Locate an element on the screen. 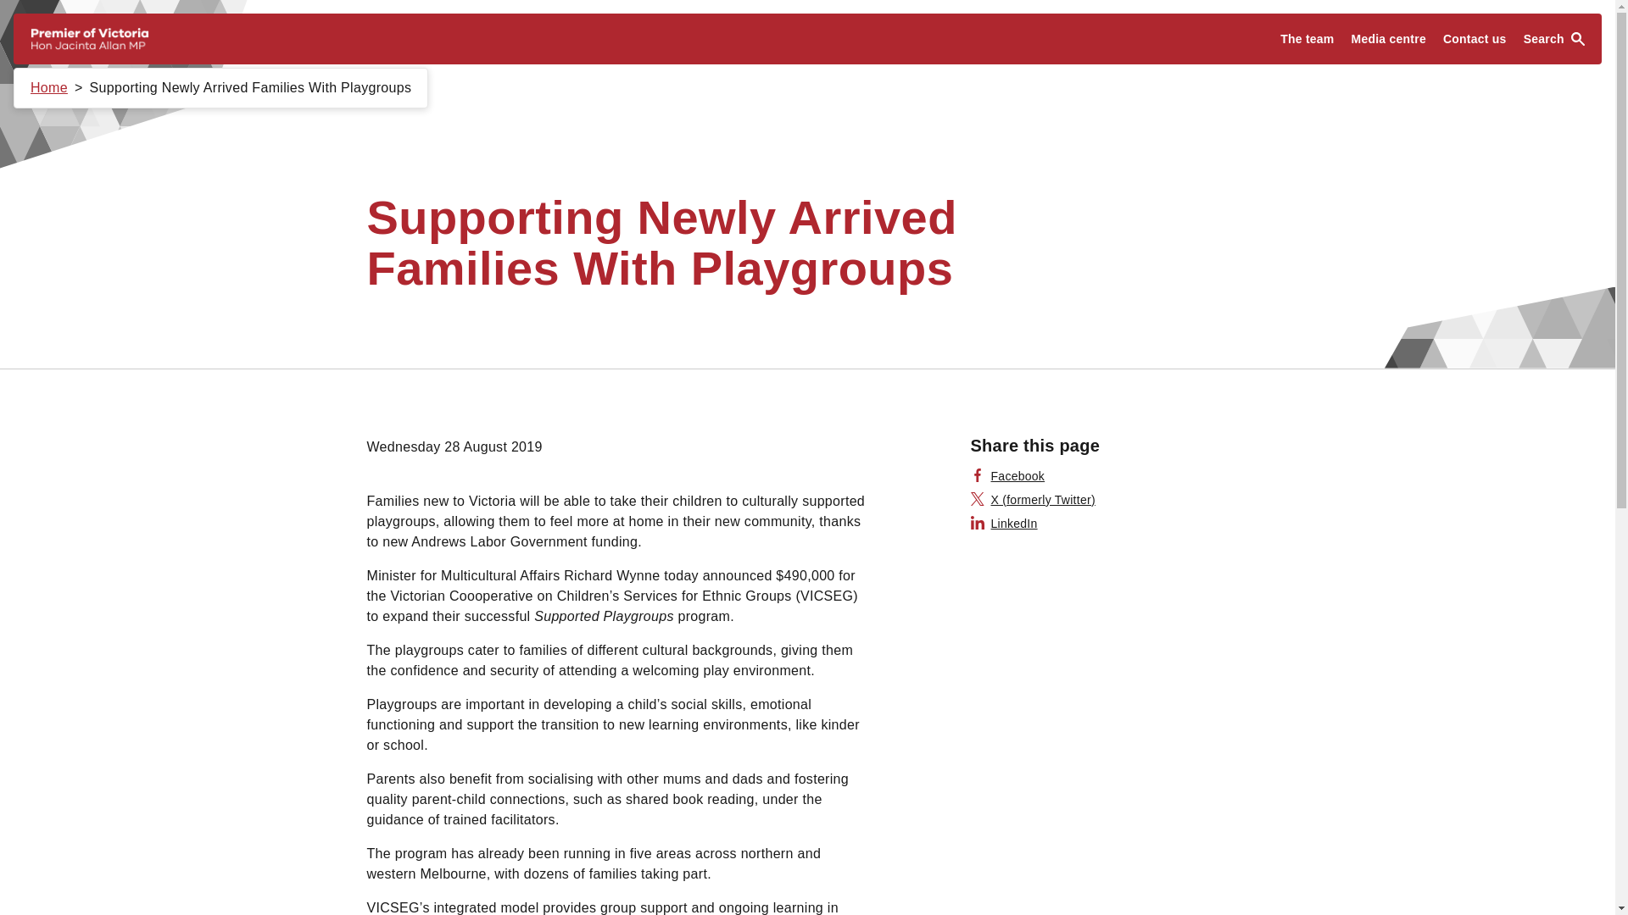 This screenshot has width=1628, height=915. The team is located at coordinates (1306, 39).